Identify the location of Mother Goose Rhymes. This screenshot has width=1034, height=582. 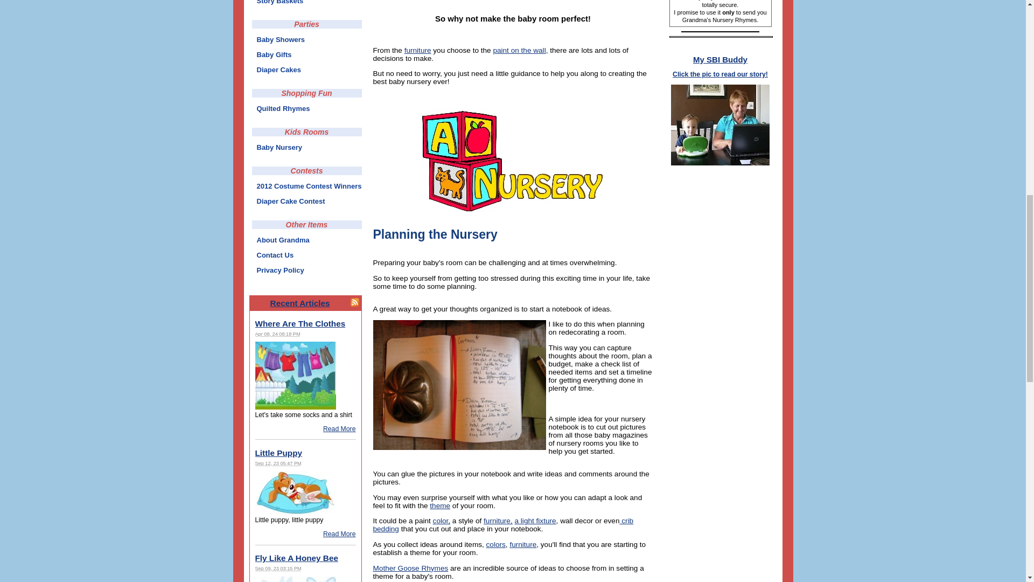
(410, 568).